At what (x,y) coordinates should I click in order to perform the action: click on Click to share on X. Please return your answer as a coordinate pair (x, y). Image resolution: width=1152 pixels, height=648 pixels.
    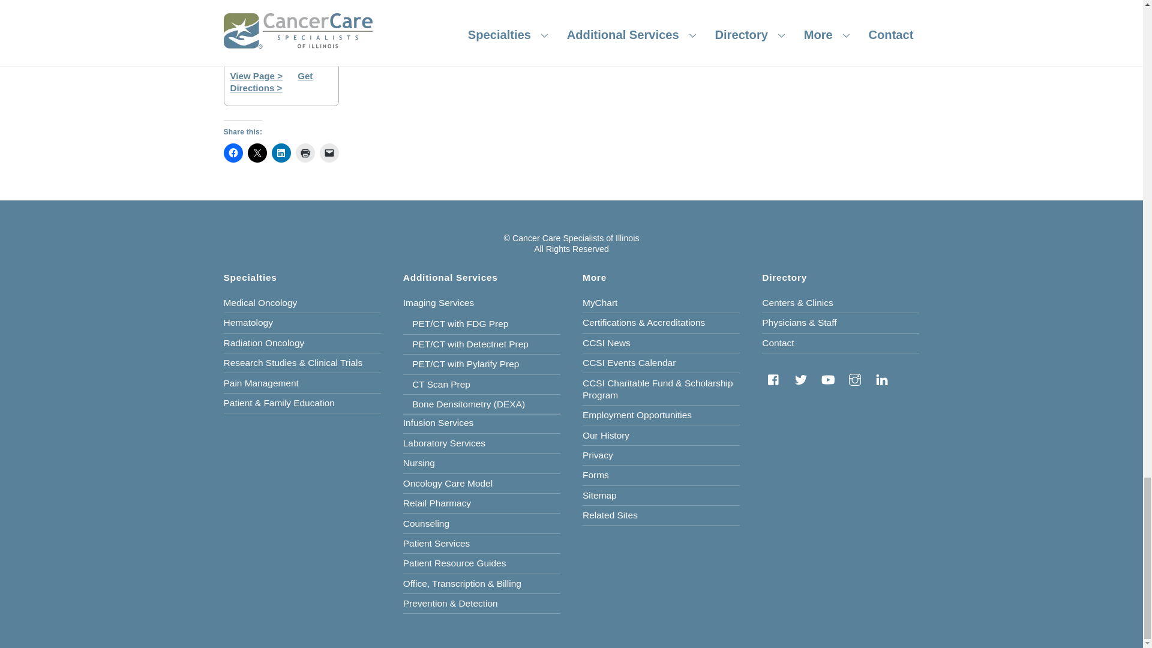
    Looking at the image, I should click on (257, 152).